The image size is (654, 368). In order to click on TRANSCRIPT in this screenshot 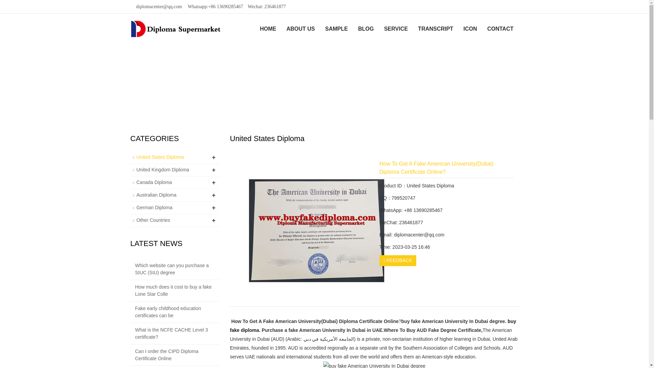, I will do `click(435, 29)`.